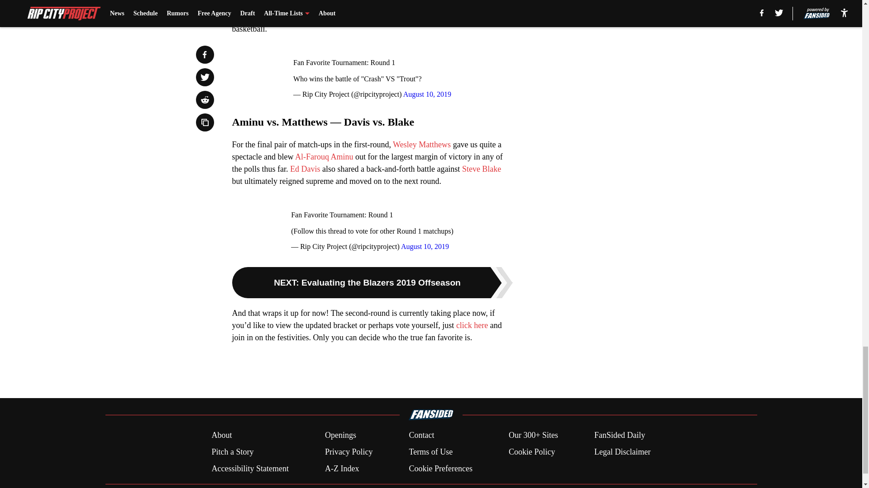 The height and width of the screenshot is (488, 869). Describe the element at coordinates (427, 94) in the screenshot. I see `August 10, 2019` at that location.